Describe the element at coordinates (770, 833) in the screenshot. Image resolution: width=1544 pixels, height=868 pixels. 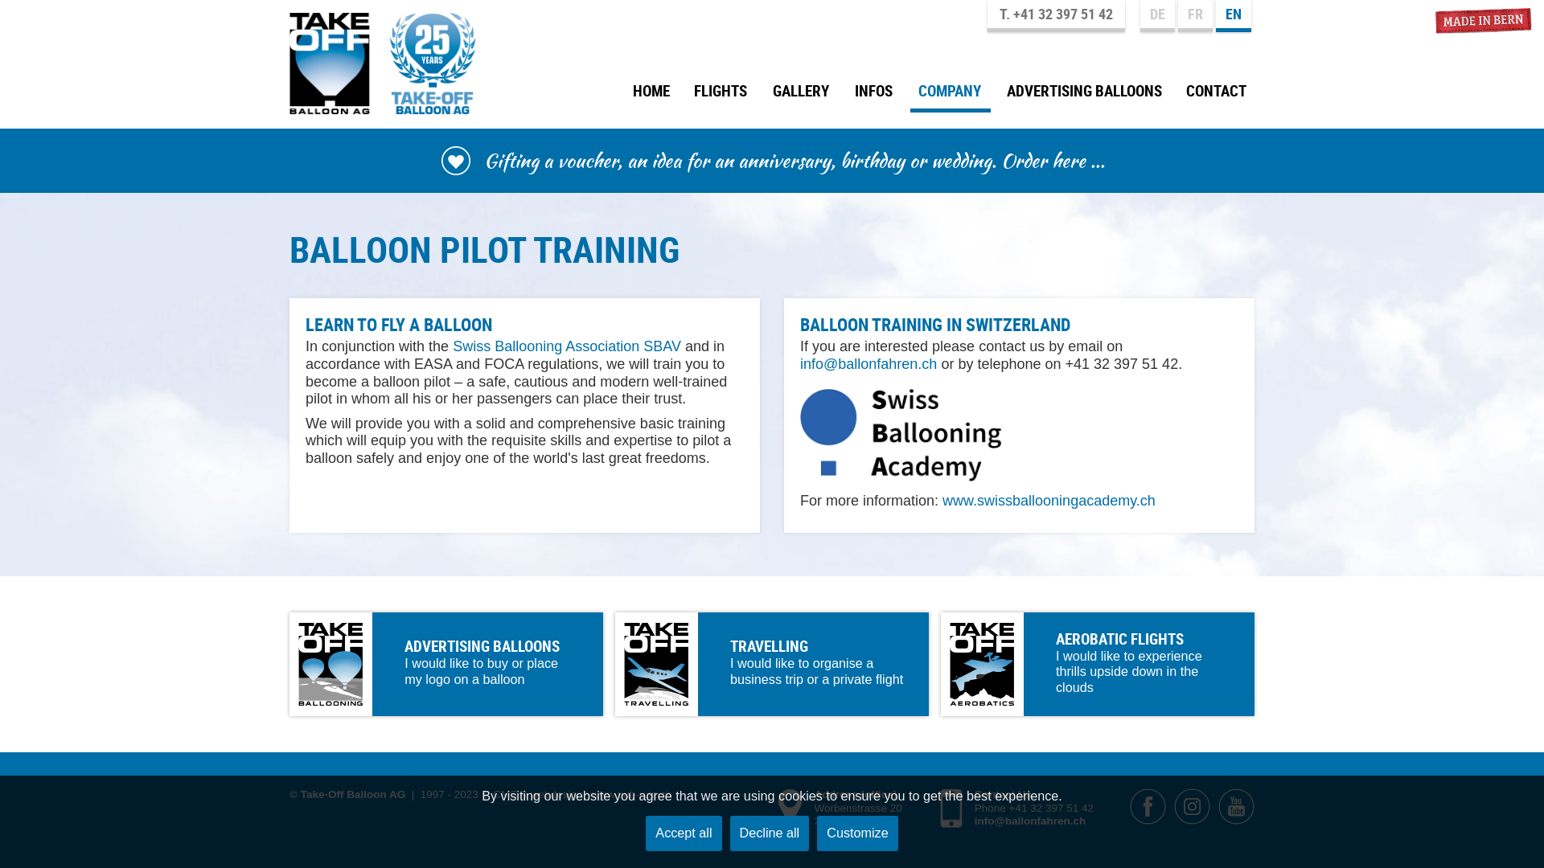
I see `Decline all` at that location.